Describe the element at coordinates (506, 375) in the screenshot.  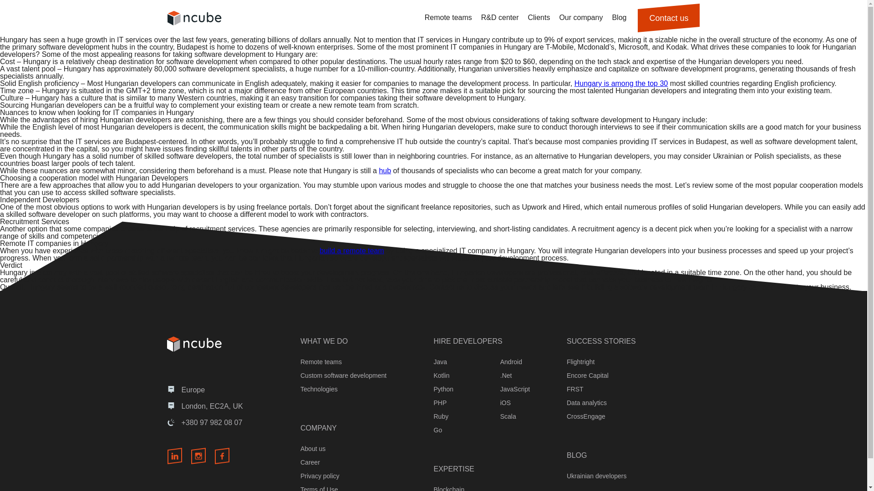
I see `.Net` at that location.